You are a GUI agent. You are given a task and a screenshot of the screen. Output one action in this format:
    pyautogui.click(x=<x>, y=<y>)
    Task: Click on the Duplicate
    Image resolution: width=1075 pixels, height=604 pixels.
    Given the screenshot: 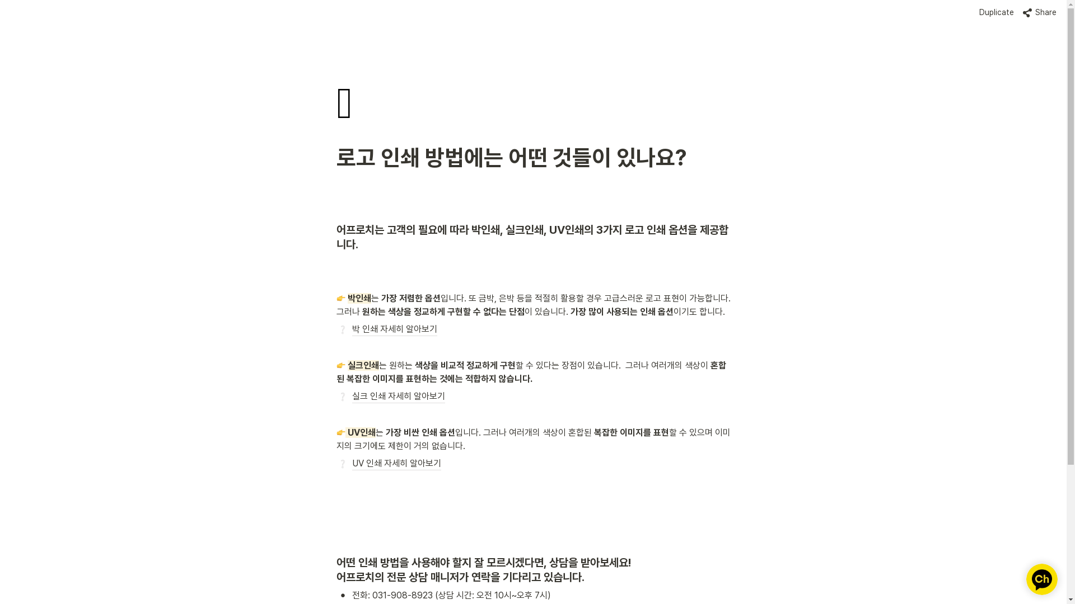 What is the action you would take?
    pyautogui.click(x=997, y=12)
    